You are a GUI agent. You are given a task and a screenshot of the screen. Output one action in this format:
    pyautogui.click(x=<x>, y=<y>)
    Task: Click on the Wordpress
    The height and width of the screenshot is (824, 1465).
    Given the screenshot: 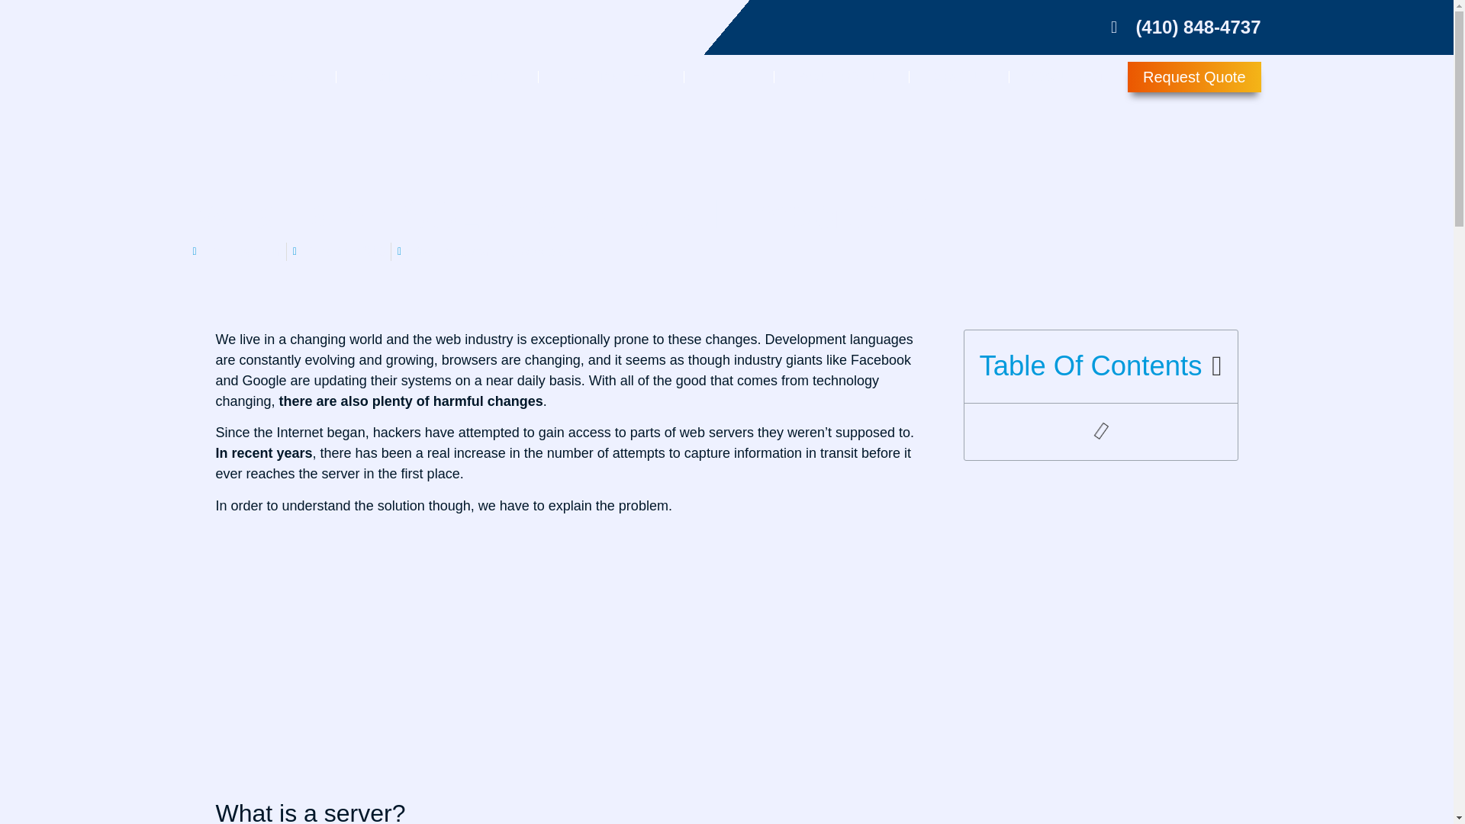 What is the action you would take?
    pyautogui.click(x=548, y=251)
    